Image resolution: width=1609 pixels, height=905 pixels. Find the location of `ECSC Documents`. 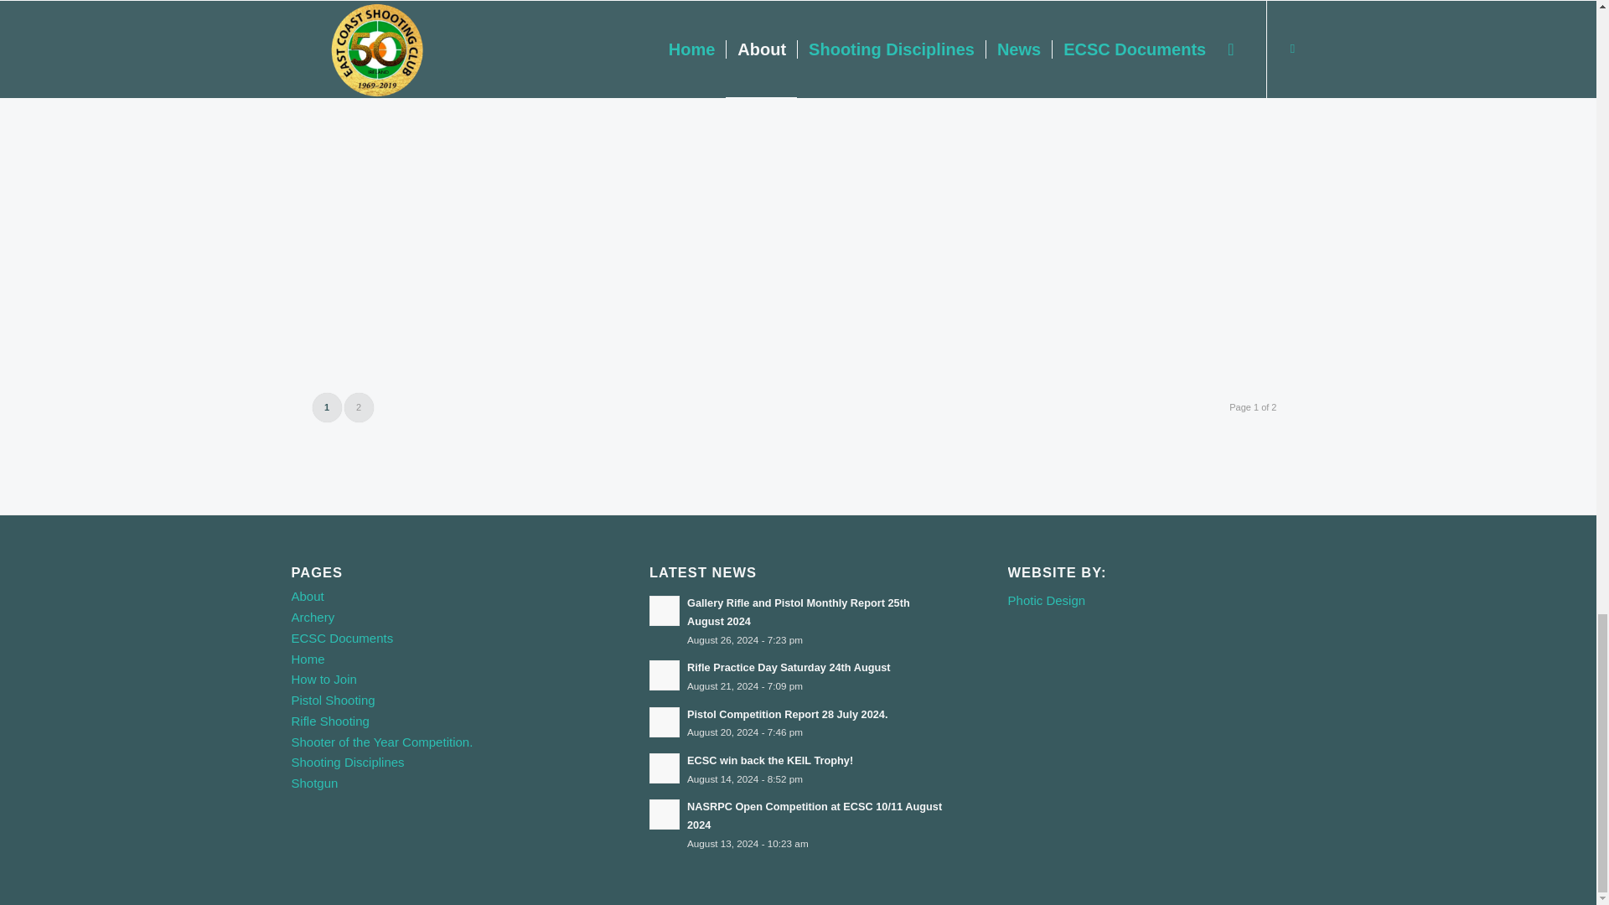

ECSC Documents is located at coordinates (342, 638).